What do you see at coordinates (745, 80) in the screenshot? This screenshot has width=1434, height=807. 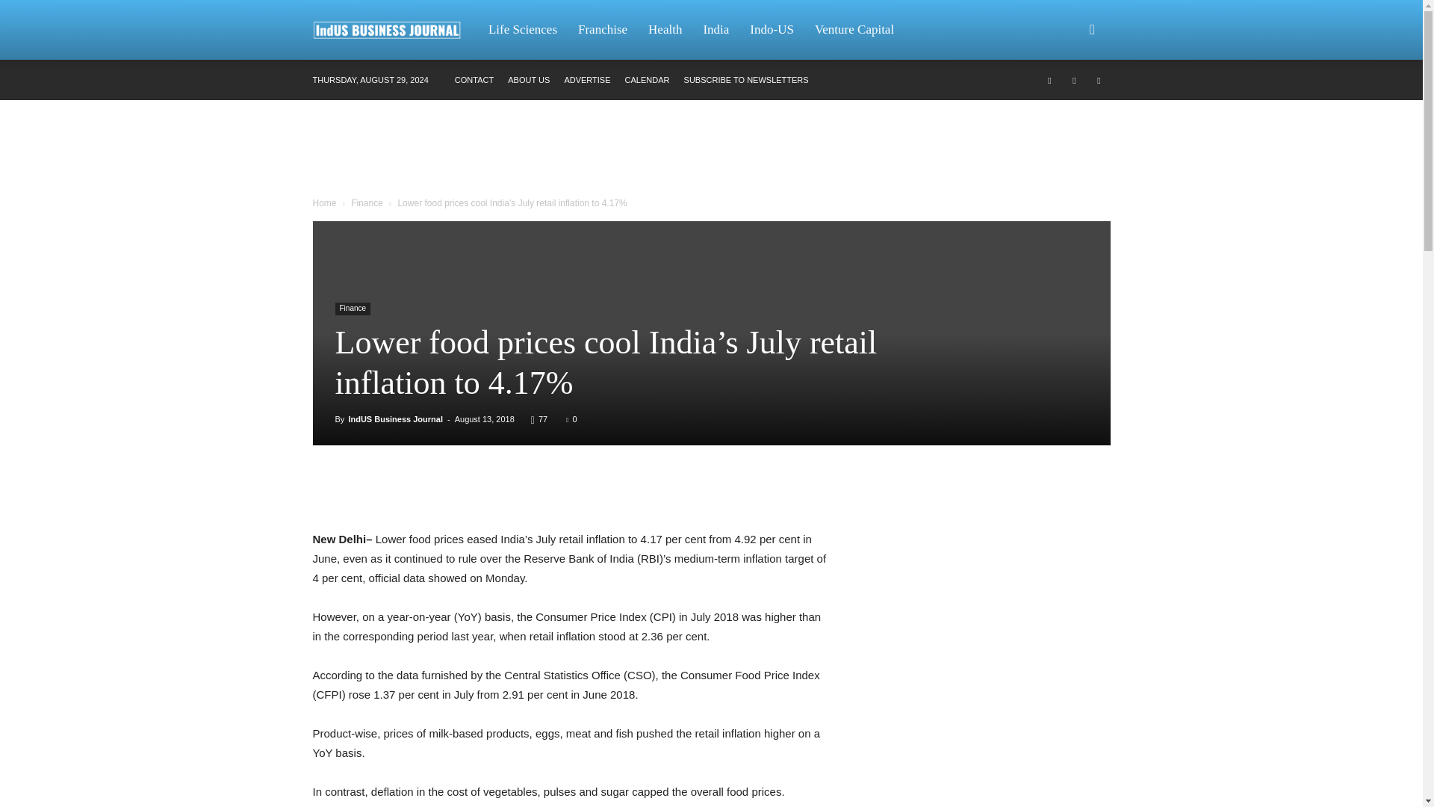 I see `SUBSCRIBE TO NEWSLETTERS` at bounding box center [745, 80].